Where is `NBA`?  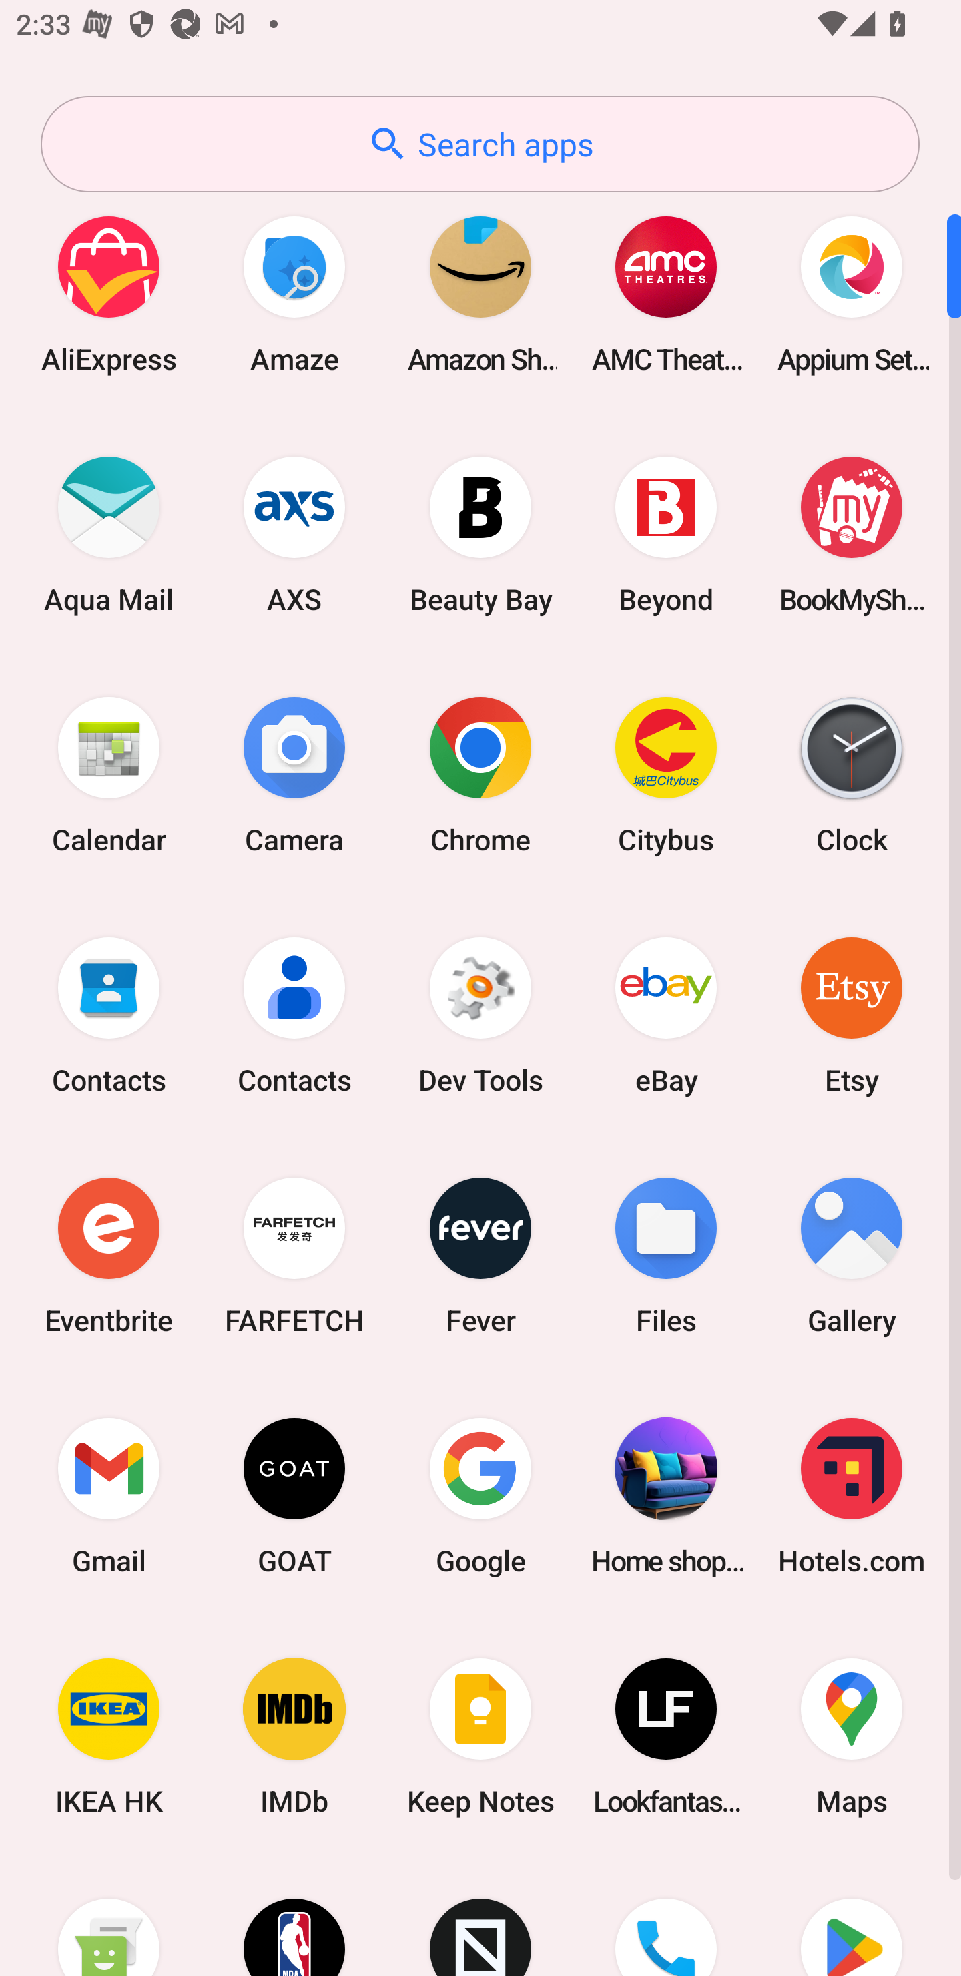
NBA is located at coordinates (294, 1917).